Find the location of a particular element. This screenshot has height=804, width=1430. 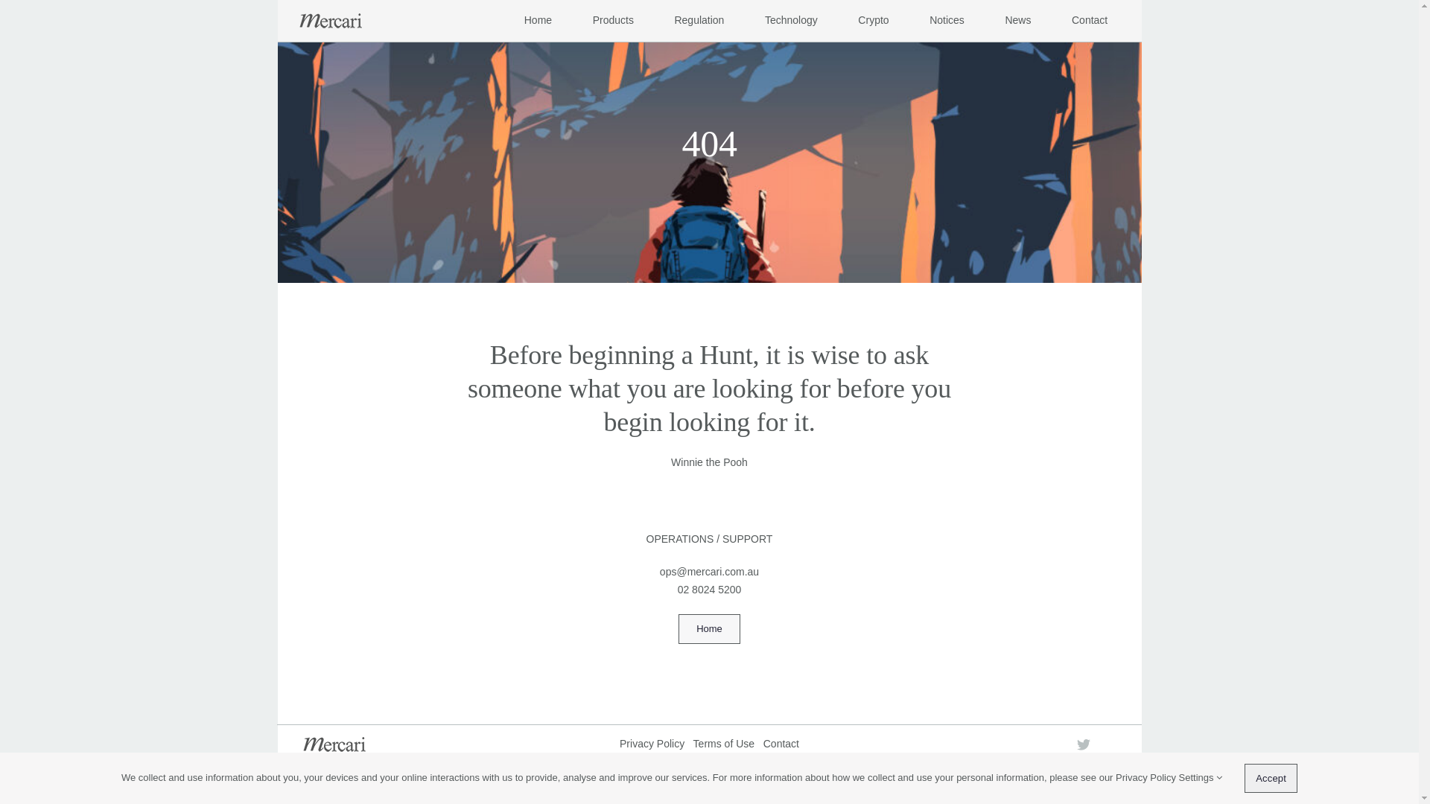

Technology is located at coordinates (791, 21).